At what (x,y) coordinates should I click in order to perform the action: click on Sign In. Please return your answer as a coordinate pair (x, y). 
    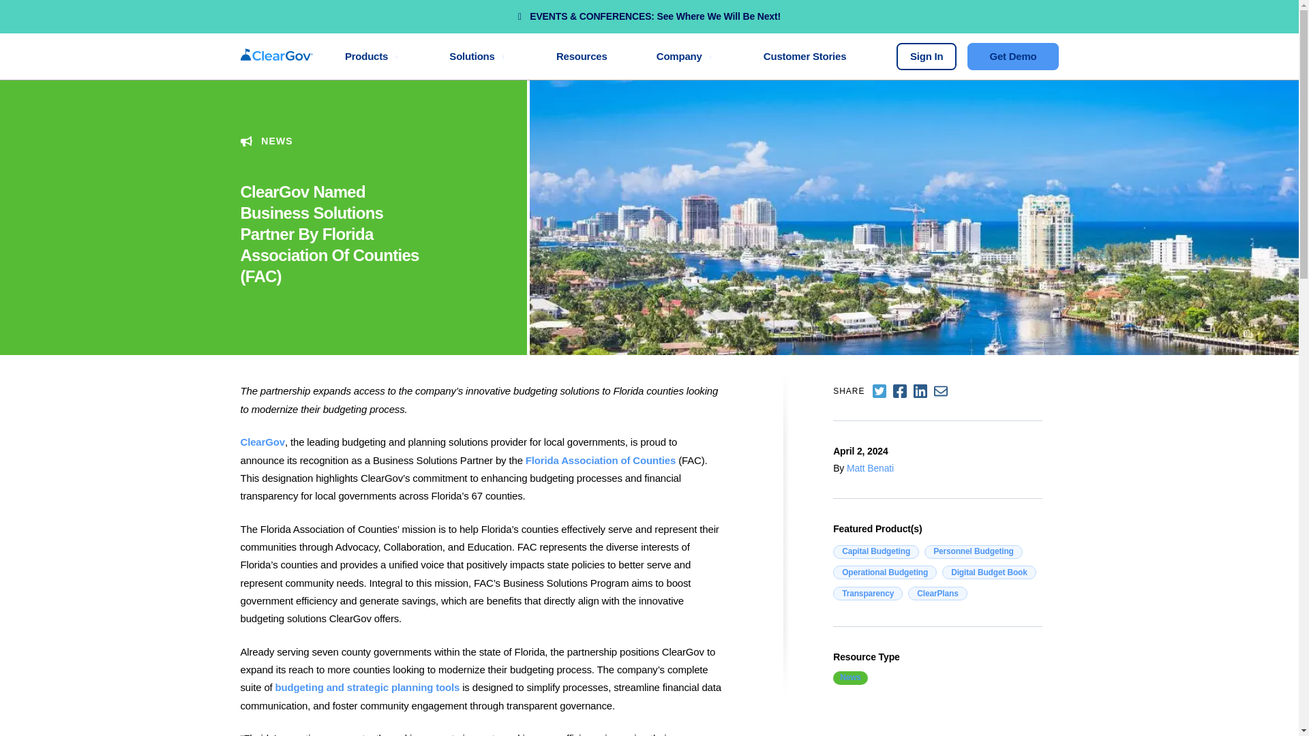
    Looking at the image, I should click on (927, 56).